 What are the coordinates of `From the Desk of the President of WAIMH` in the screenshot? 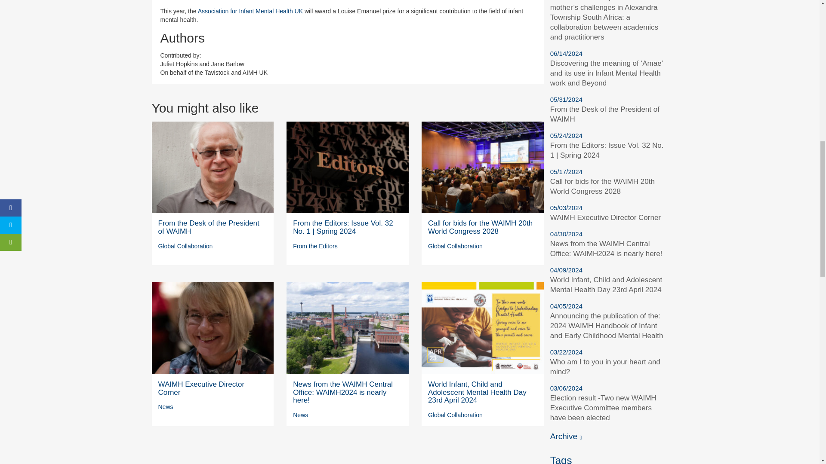 It's located at (209, 227).